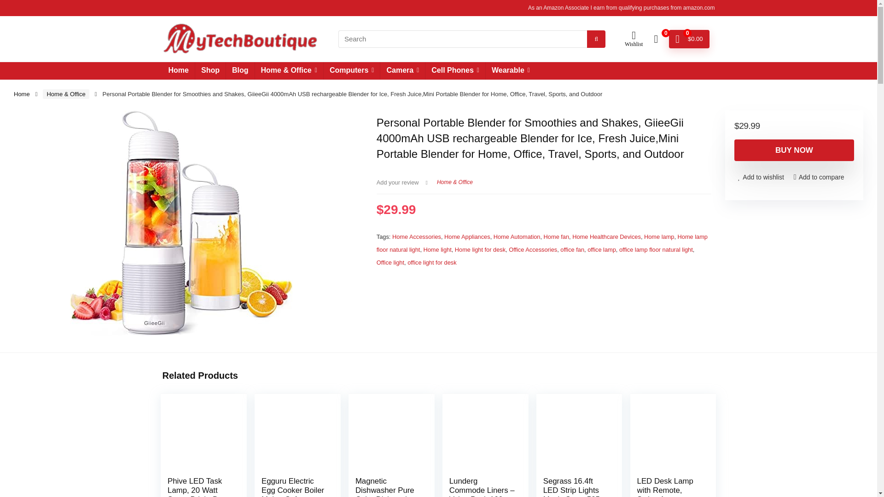 This screenshot has height=497, width=884. What do you see at coordinates (510, 71) in the screenshot?
I see `Wearable` at bounding box center [510, 71].